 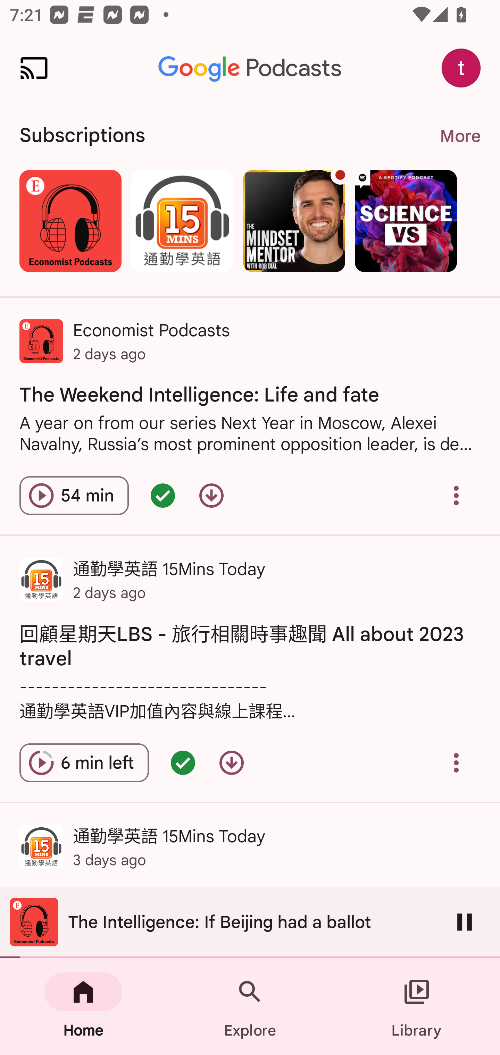 I want to click on Download episode, so click(x=211, y=495).